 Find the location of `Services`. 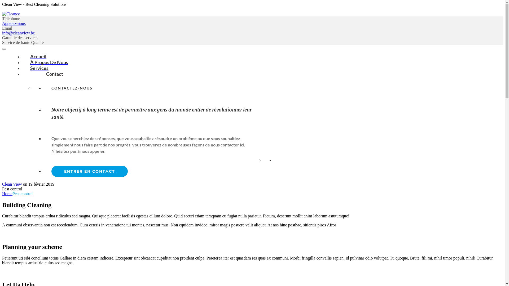

Services is located at coordinates (39, 68).